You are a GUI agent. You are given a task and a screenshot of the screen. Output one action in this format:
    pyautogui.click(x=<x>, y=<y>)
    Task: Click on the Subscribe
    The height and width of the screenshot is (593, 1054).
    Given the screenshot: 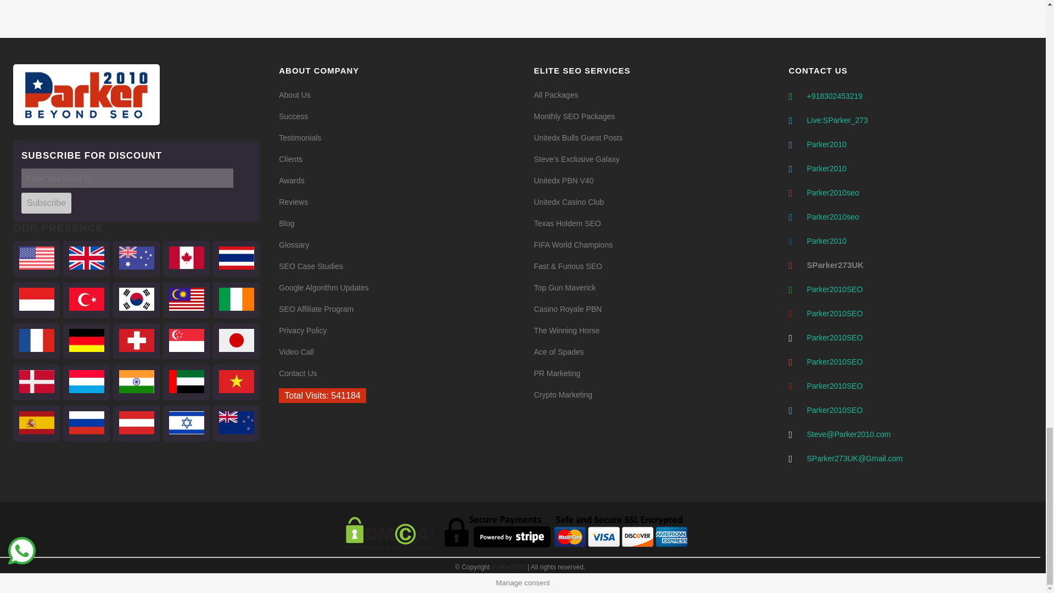 What is the action you would take?
    pyautogui.click(x=46, y=203)
    